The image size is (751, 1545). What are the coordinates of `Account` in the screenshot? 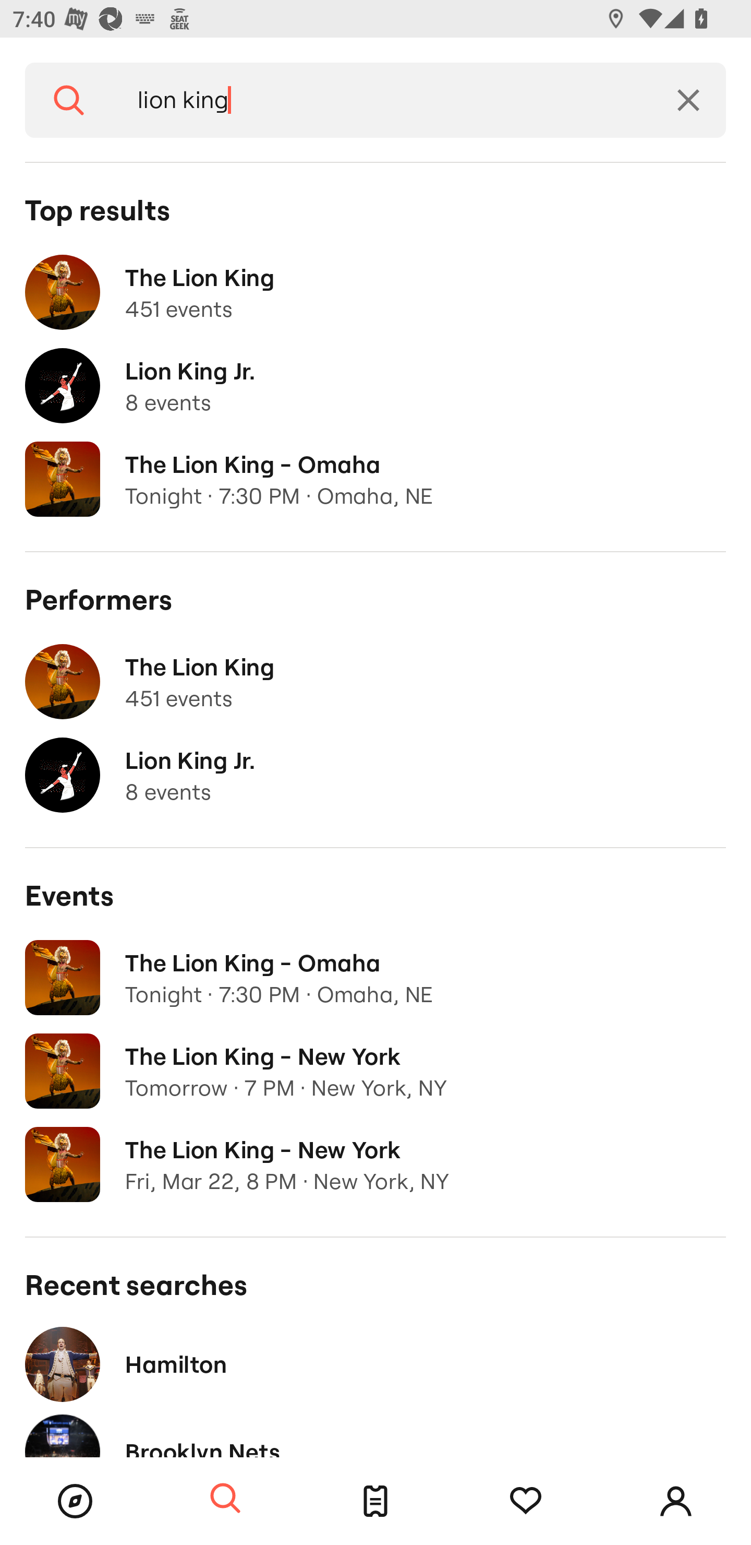 It's located at (676, 1501).